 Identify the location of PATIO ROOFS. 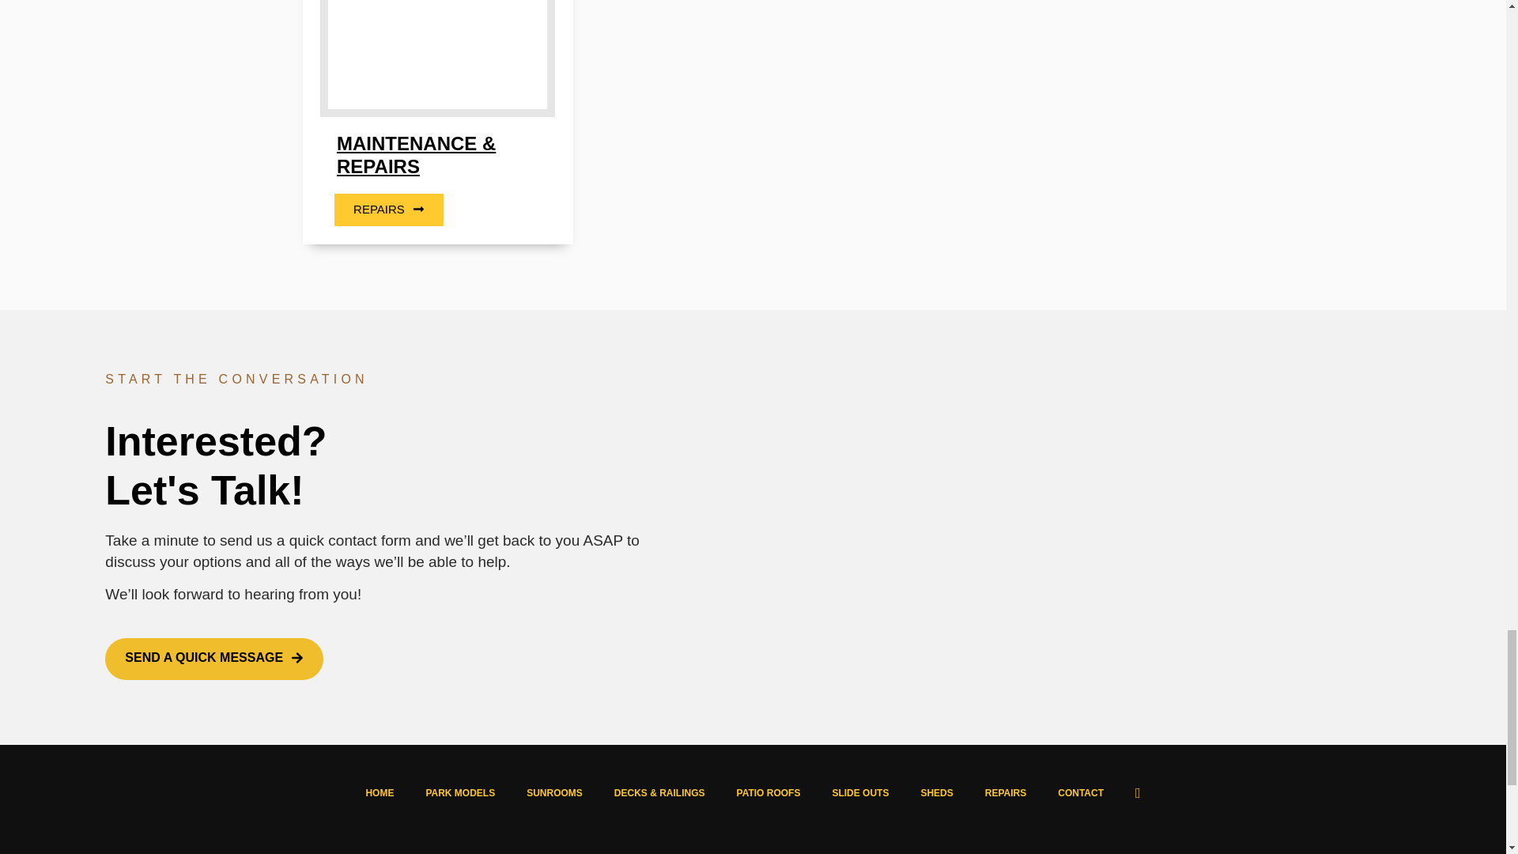
(768, 792).